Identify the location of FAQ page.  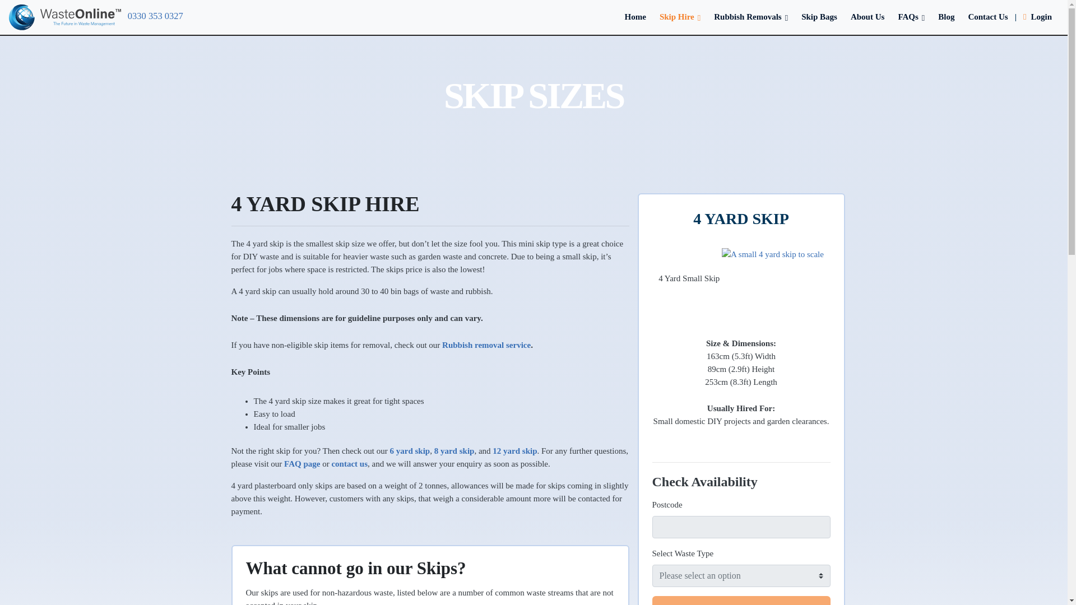
(302, 463).